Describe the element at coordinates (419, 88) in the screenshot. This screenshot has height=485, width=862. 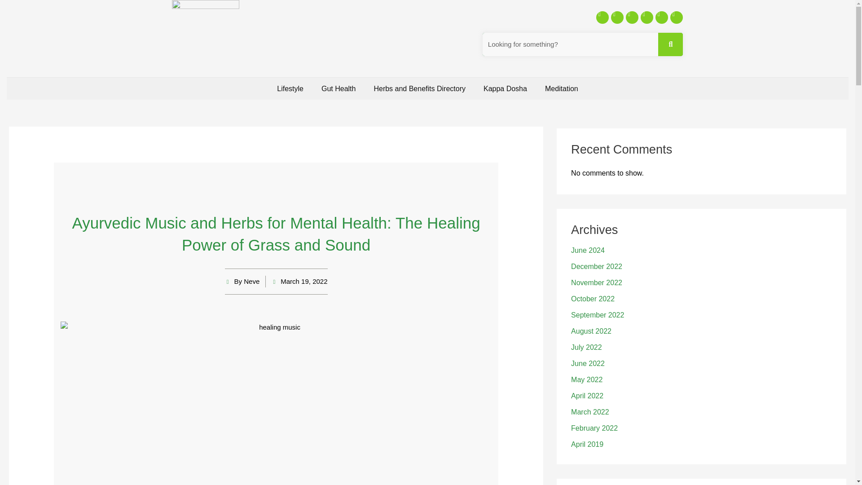
I see `Herbs and Benefits Directory` at that location.